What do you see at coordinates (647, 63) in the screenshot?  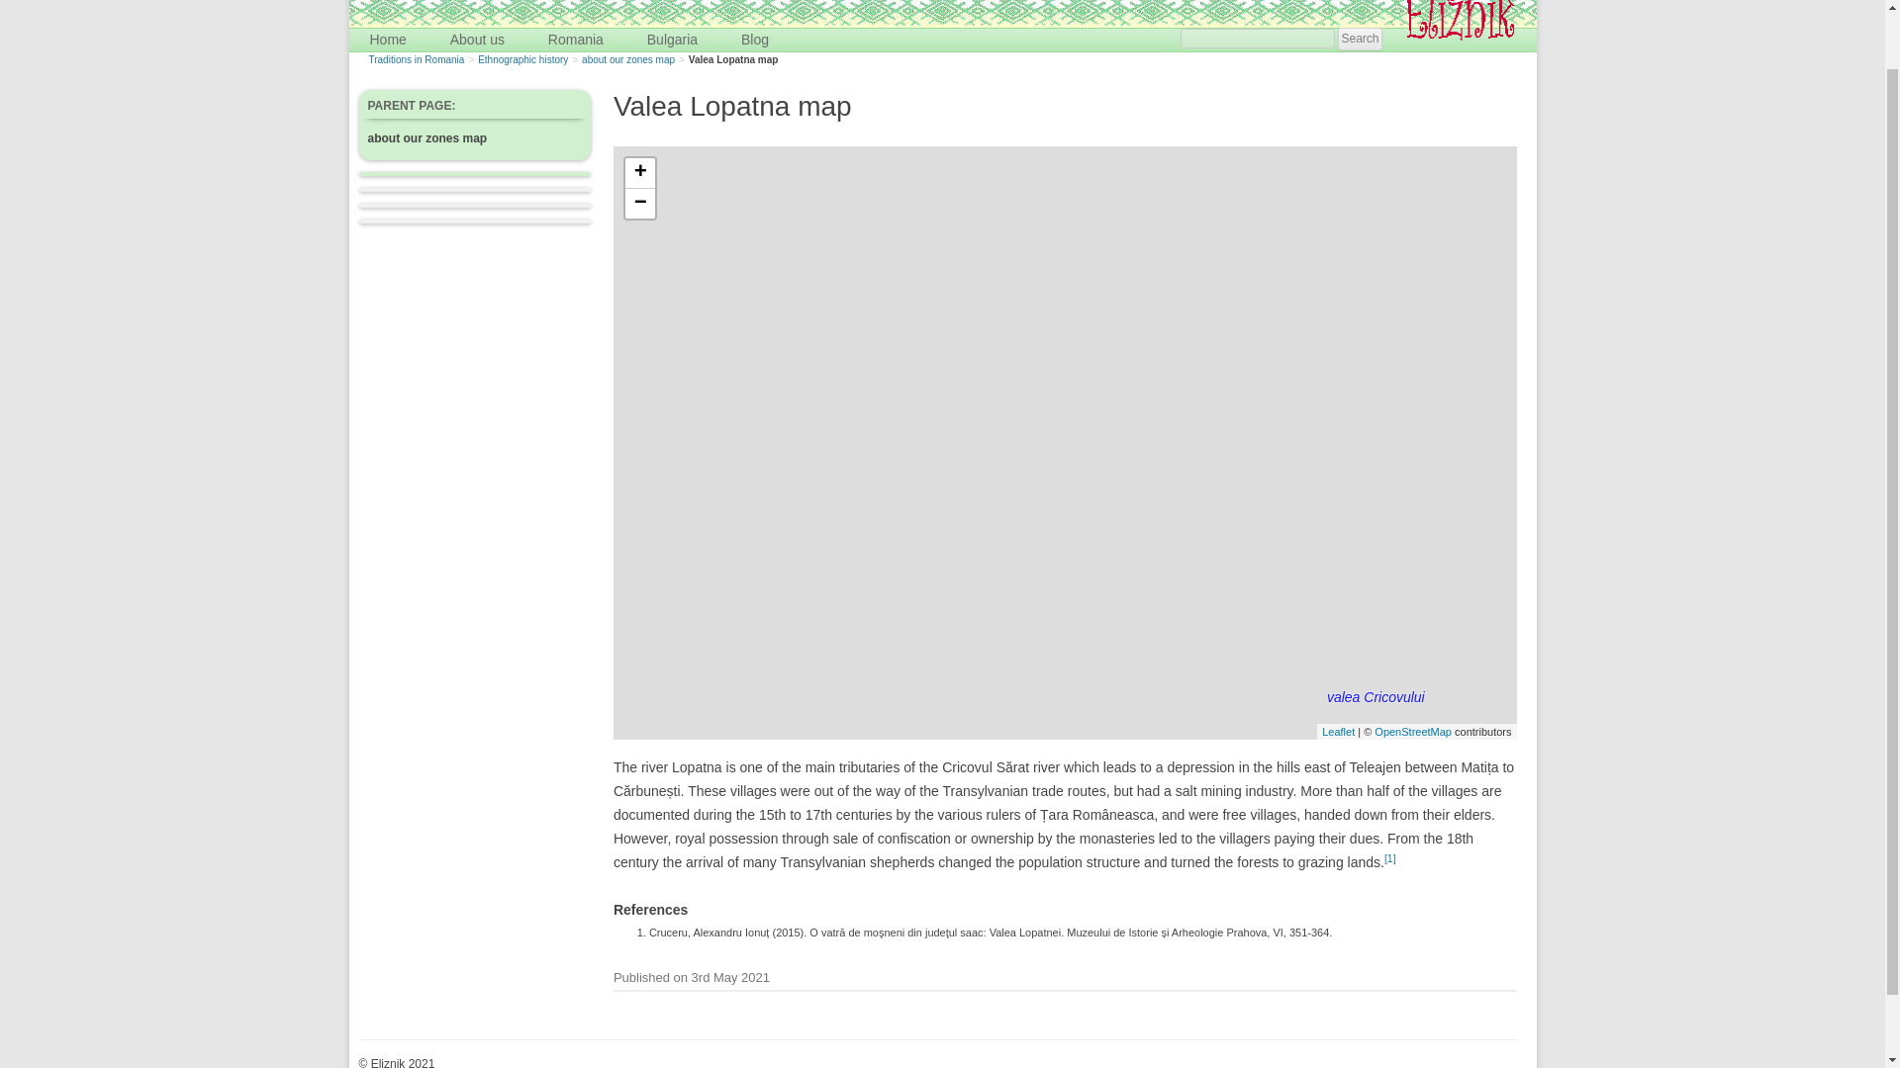 I see `Traditional clothing` at bounding box center [647, 63].